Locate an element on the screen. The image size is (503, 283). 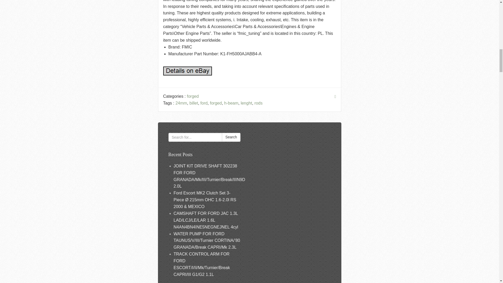
lenght is located at coordinates (247, 103).